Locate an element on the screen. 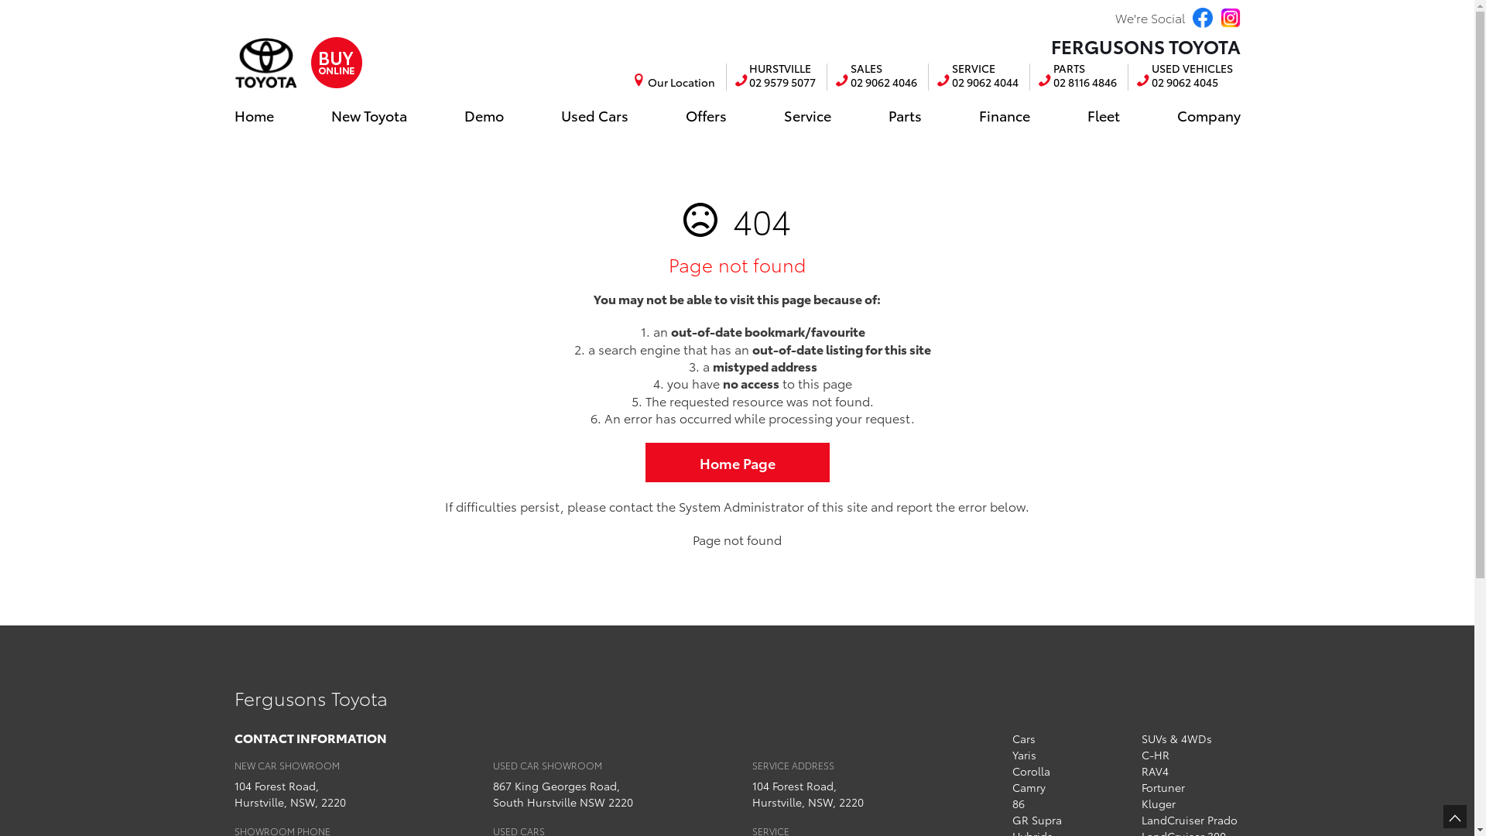  New Toyota is located at coordinates (369, 115).